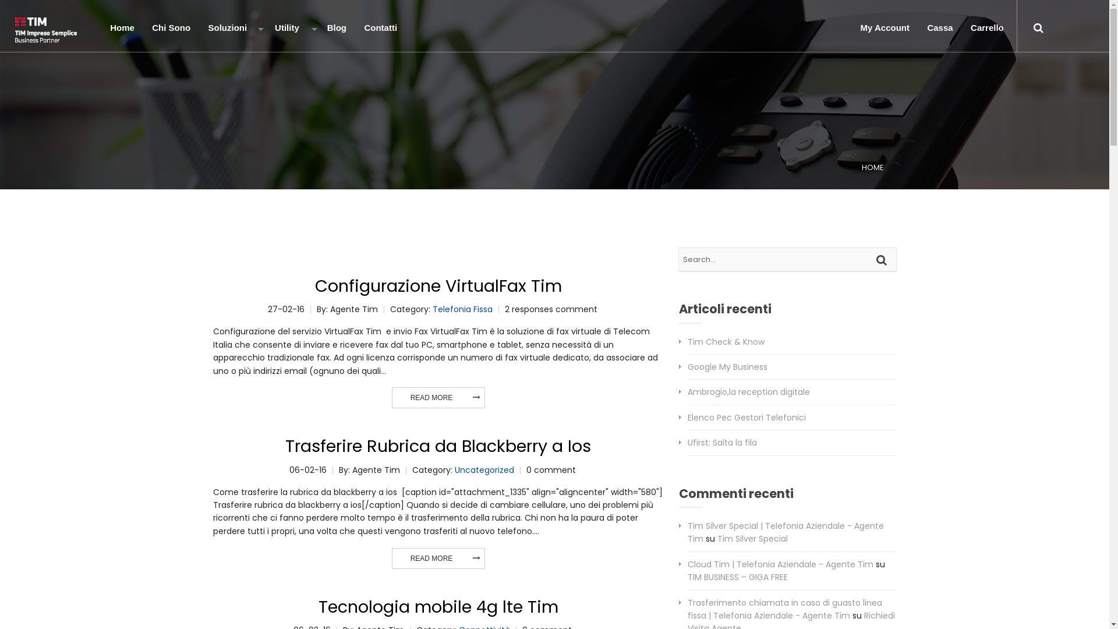  What do you see at coordinates (245, 123) in the screenshot?
I see `Connessione Internet Professionale` at bounding box center [245, 123].